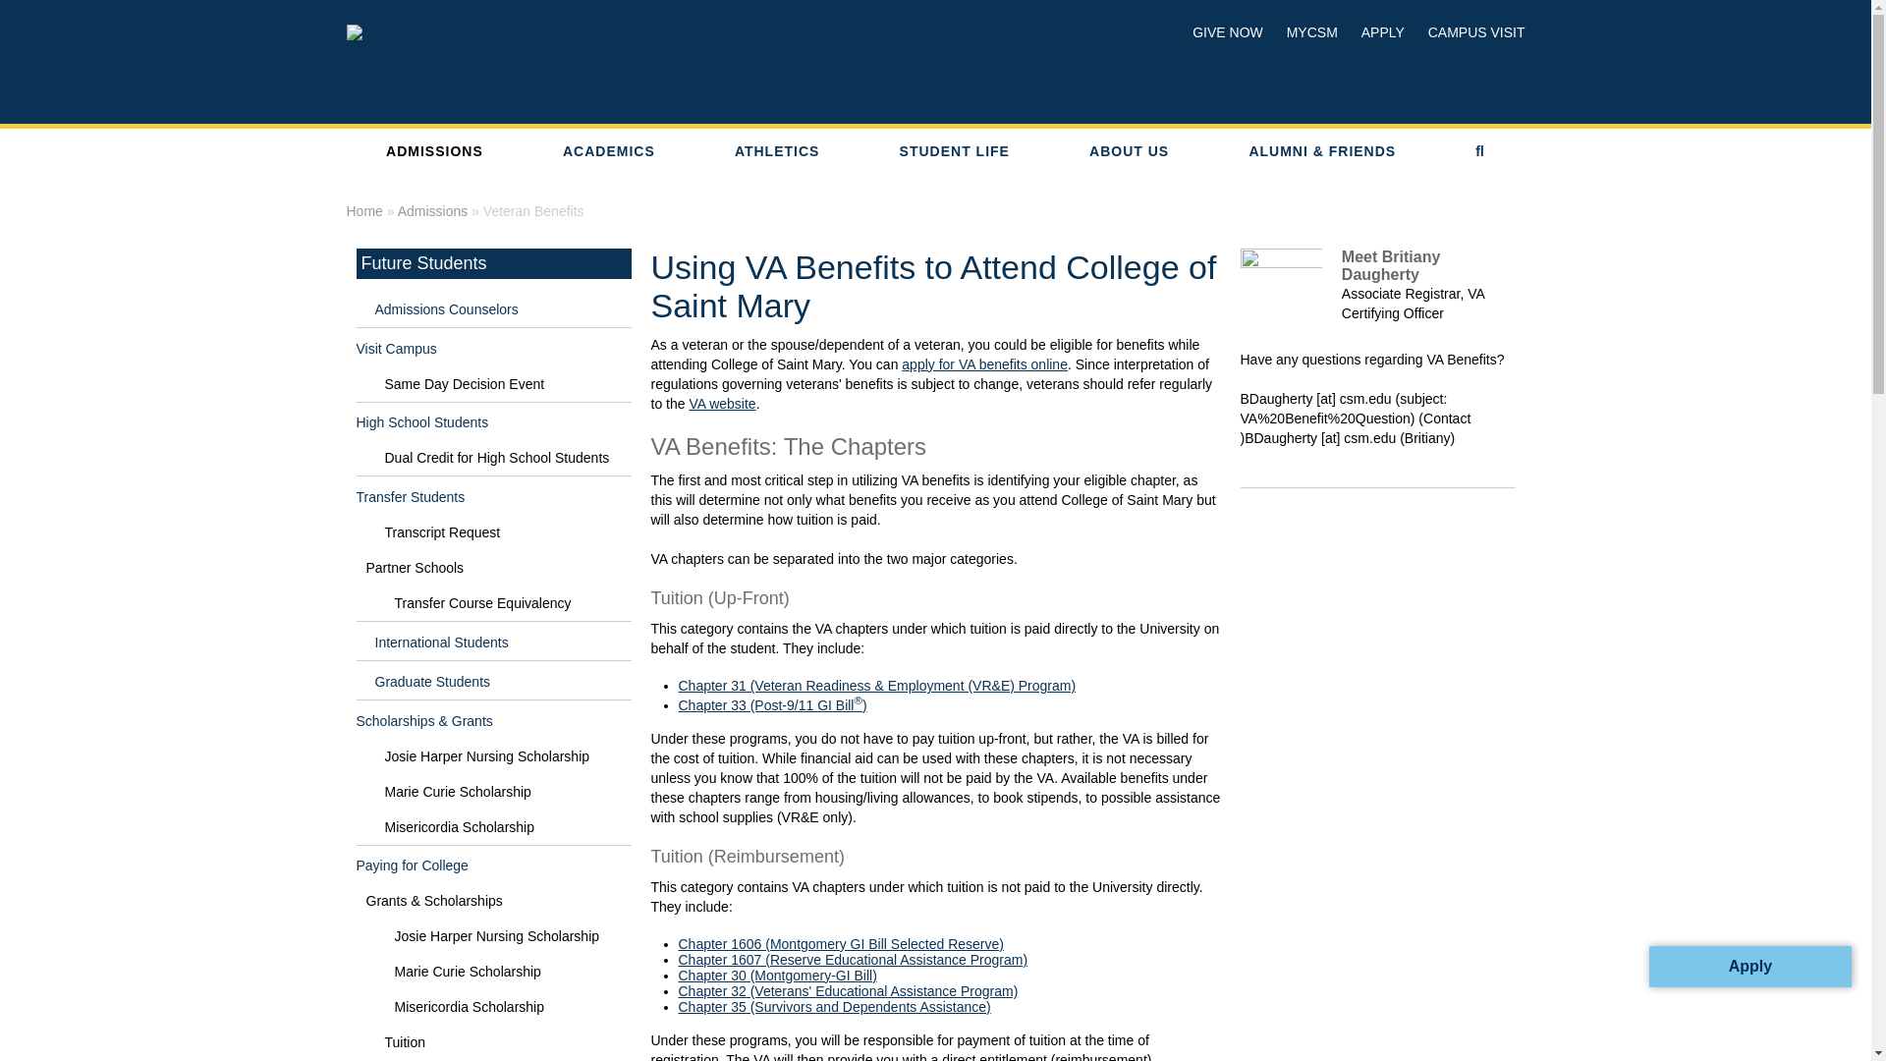 The height and width of the screenshot is (1061, 1886). Describe the element at coordinates (1373, 36) in the screenshot. I see `APPLY` at that location.